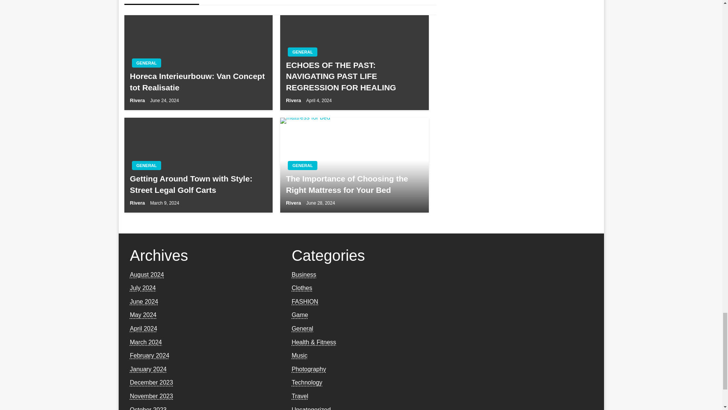 Image resolution: width=728 pixels, height=410 pixels. Describe the element at coordinates (294, 203) in the screenshot. I see `Rivera` at that location.